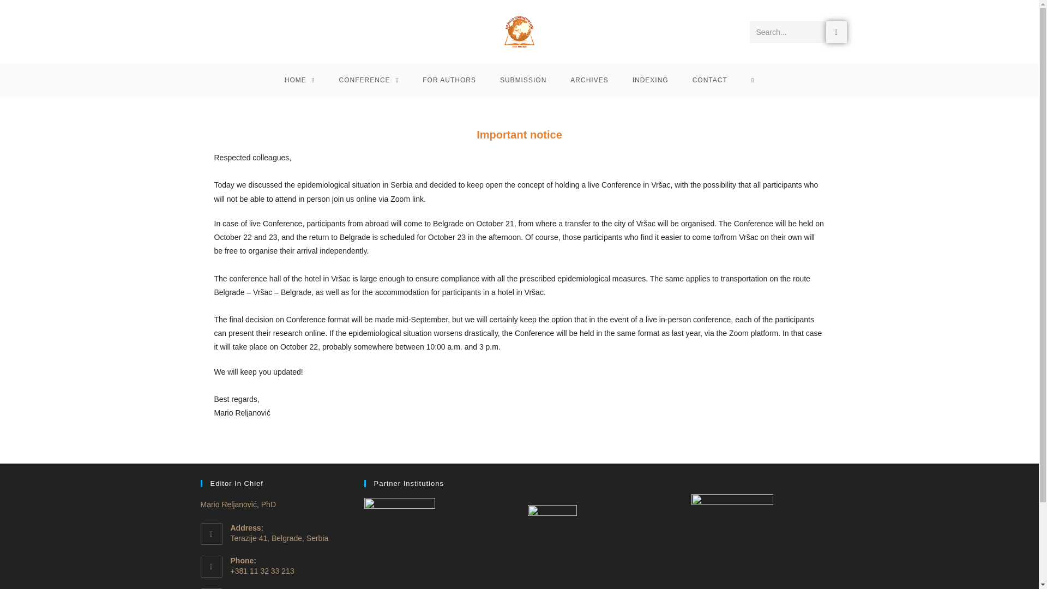  Describe the element at coordinates (589, 80) in the screenshot. I see `ARCHIVES` at that location.